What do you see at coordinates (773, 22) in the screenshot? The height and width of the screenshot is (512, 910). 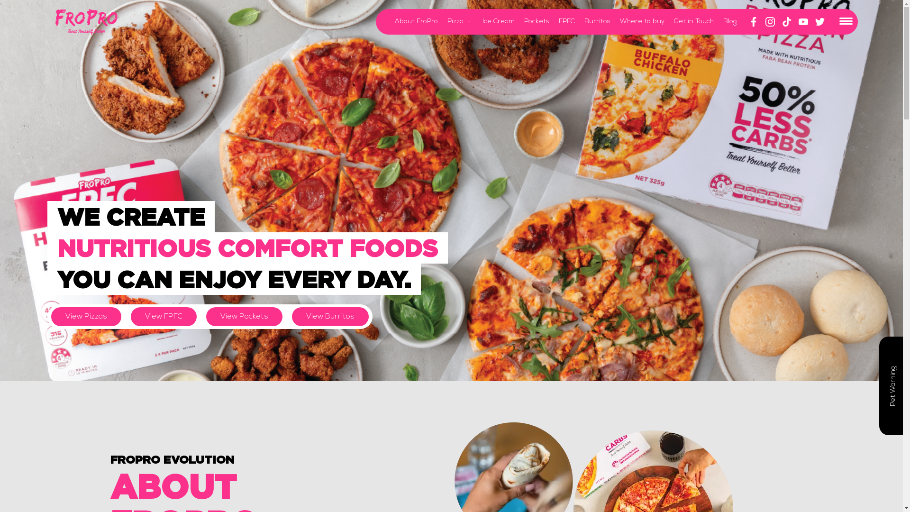 I see `Follow FroPro on Instagram` at bounding box center [773, 22].